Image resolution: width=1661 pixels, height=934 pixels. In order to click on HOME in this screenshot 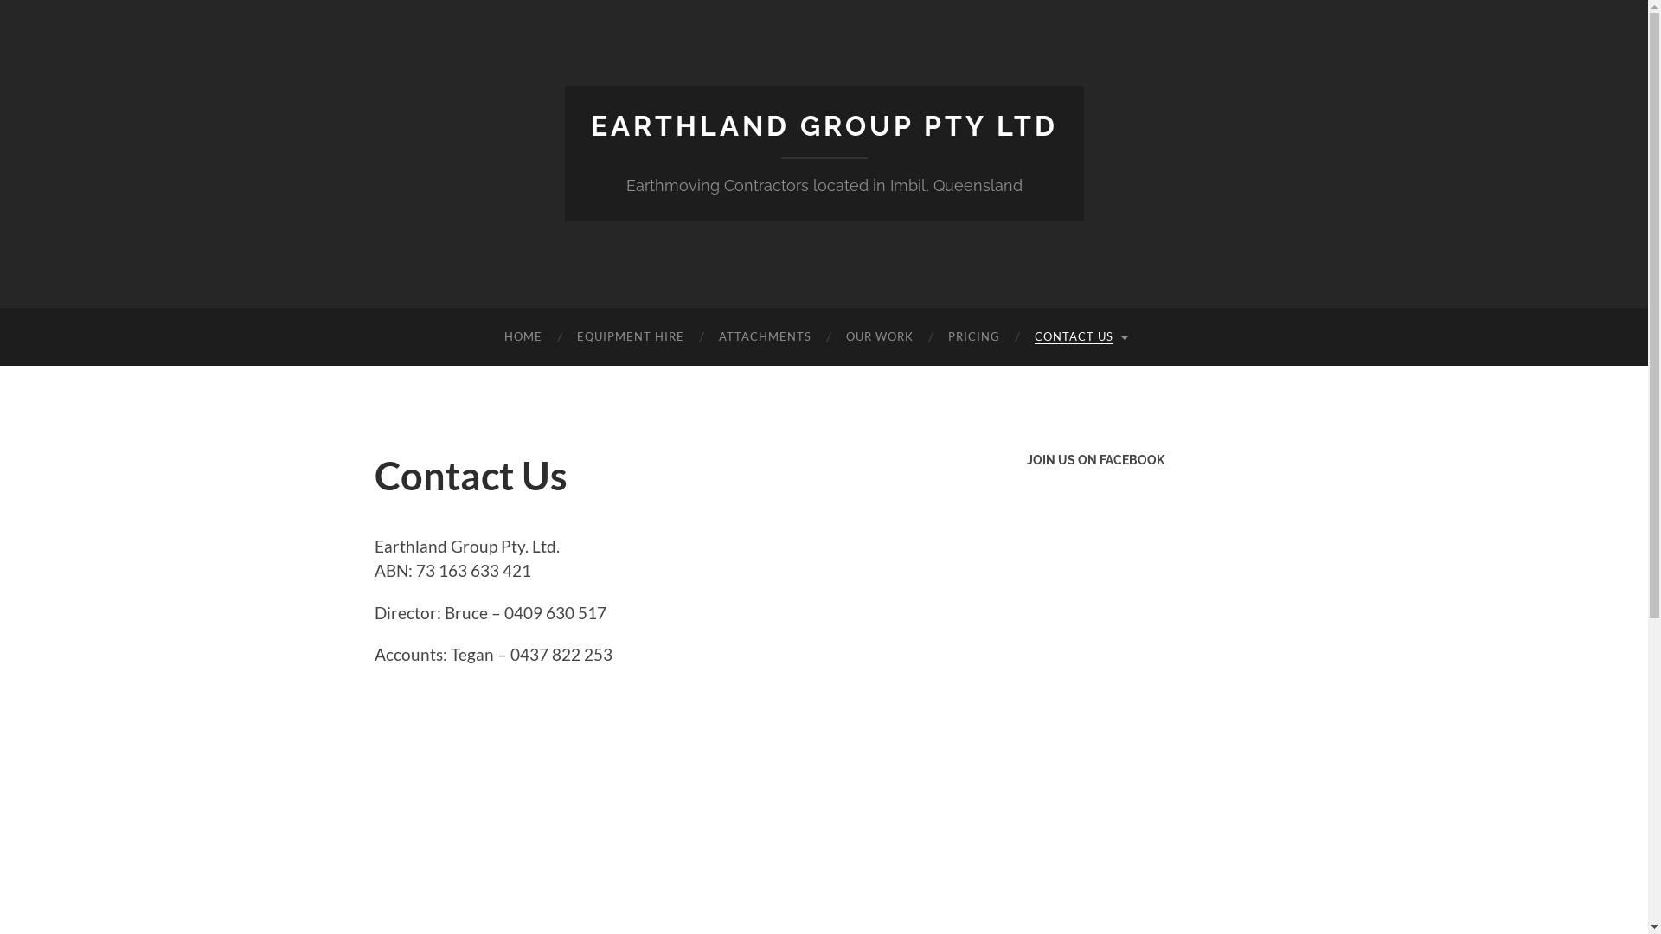, I will do `click(523, 337)`.